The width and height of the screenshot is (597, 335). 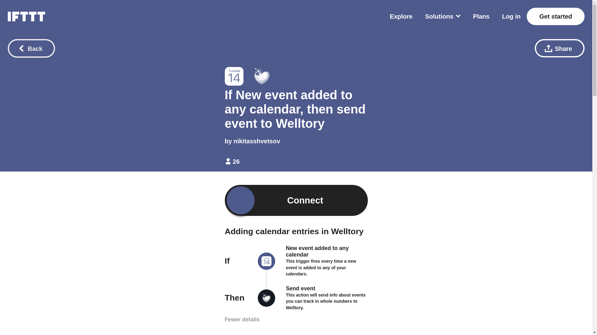 I want to click on Back, so click(x=31, y=48).